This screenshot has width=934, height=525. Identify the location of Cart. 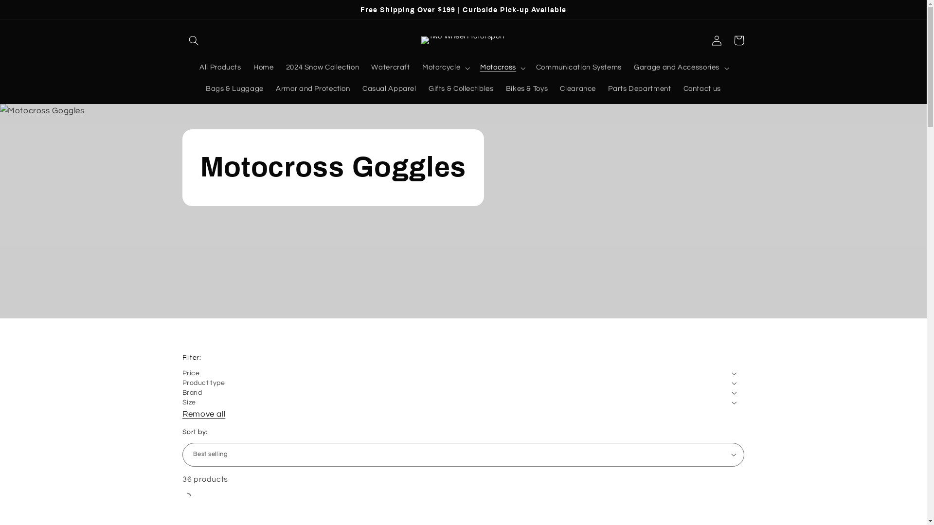
(739, 40).